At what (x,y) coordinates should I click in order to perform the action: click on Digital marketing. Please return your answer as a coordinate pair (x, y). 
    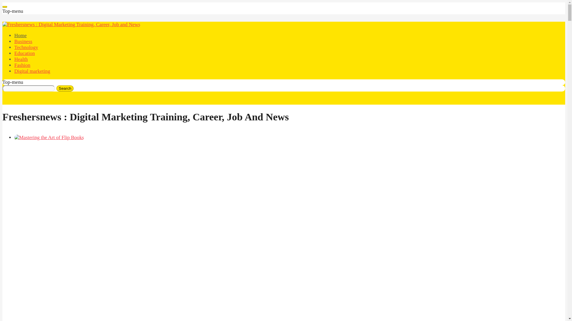
    Looking at the image, I should click on (32, 71).